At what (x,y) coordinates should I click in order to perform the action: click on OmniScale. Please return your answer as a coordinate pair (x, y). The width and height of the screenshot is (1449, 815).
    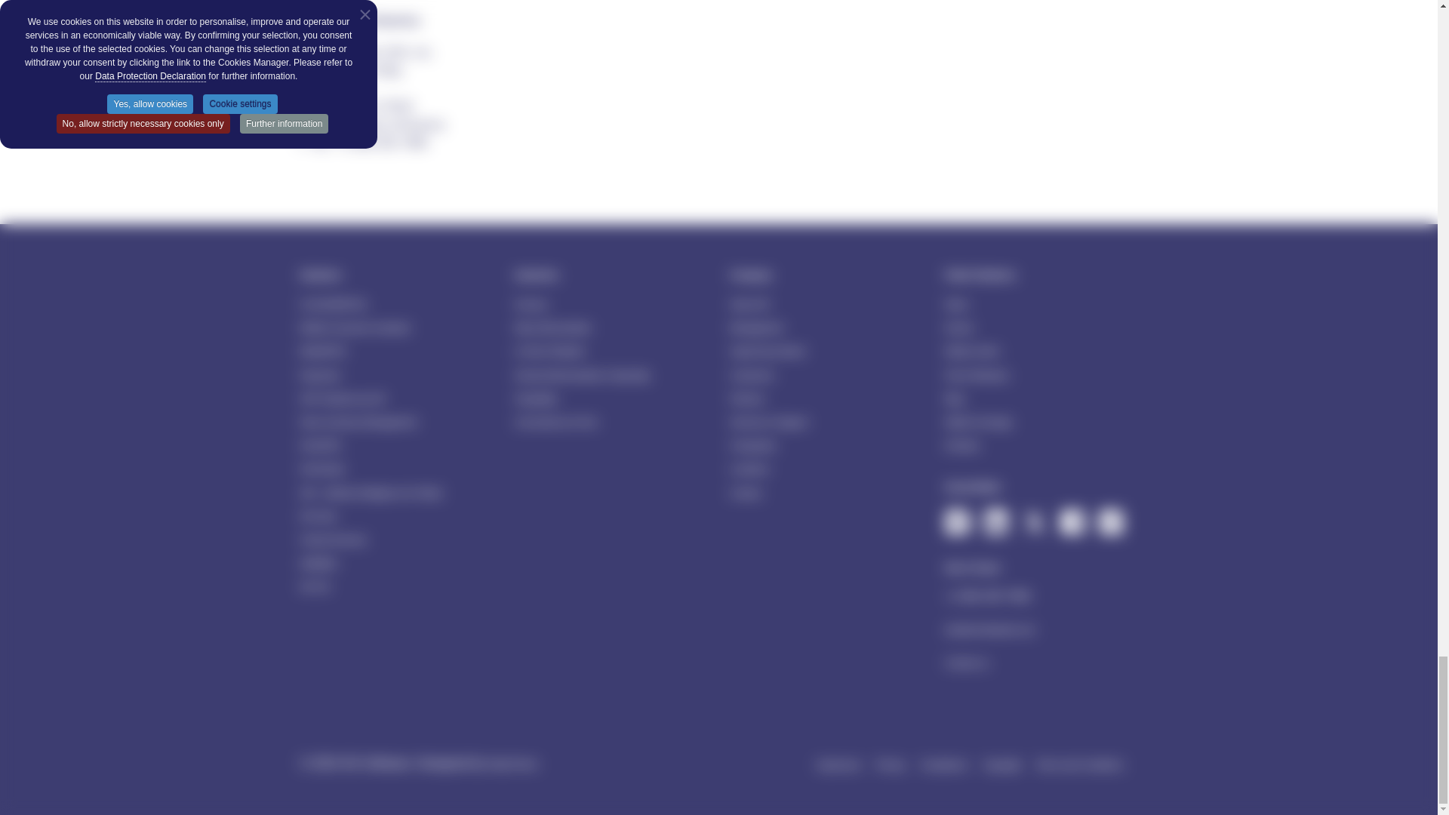
    Looking at the image, I should click on (321, 468).